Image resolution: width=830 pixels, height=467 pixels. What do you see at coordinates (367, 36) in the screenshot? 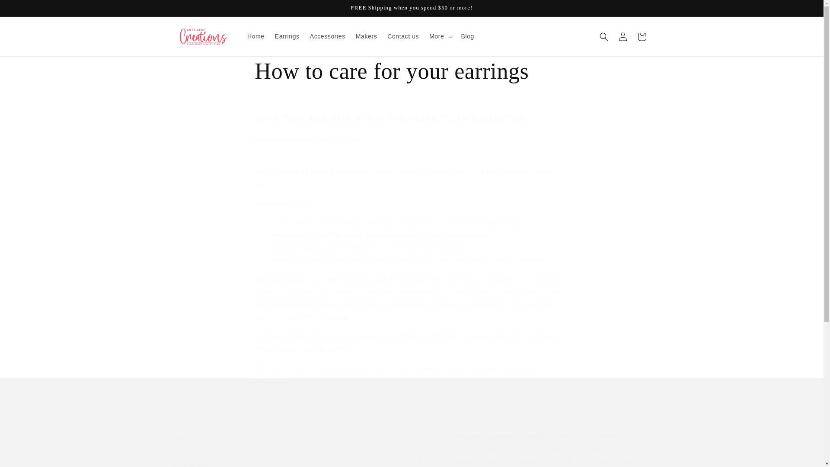
I see `Makers` at bounding box center [367, 36].